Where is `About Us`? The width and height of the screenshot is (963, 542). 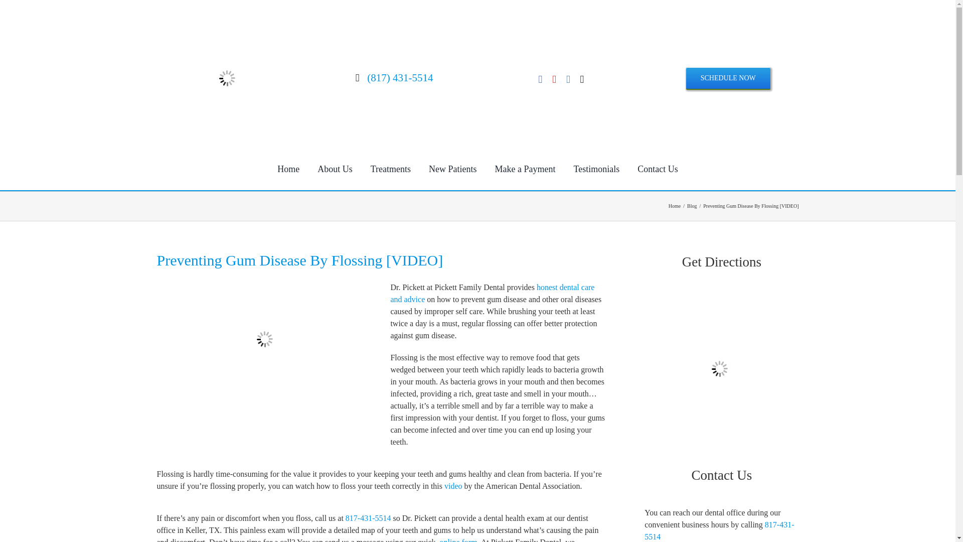
About Us is located at coordinates (335, 169).